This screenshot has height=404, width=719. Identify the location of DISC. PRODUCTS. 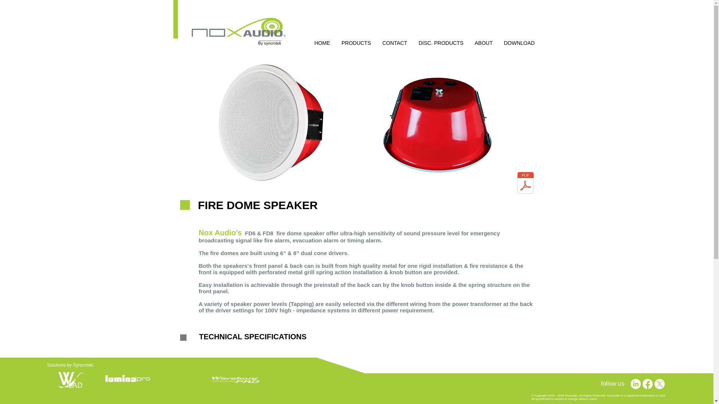
(440, 43).